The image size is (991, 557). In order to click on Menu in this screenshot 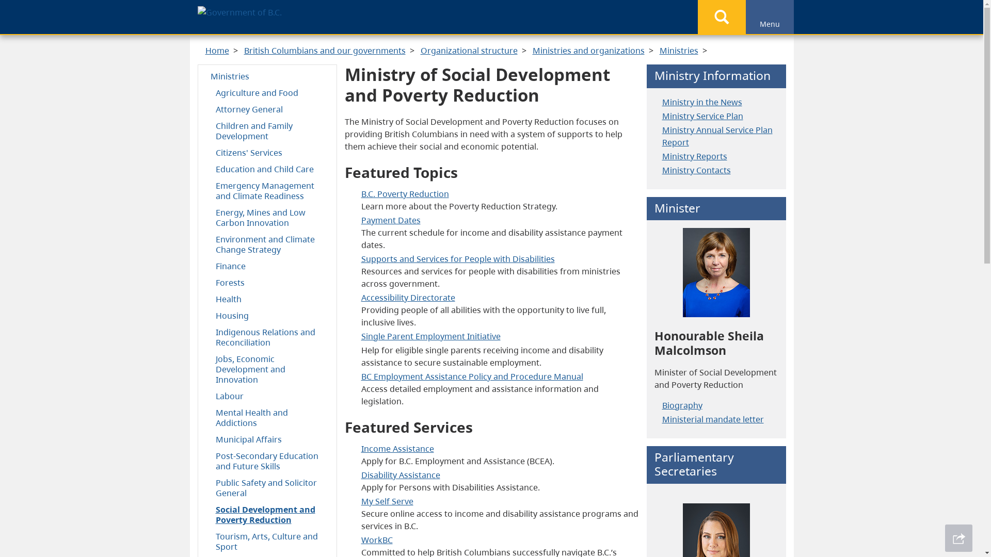, I will do `click(769, 17)`.